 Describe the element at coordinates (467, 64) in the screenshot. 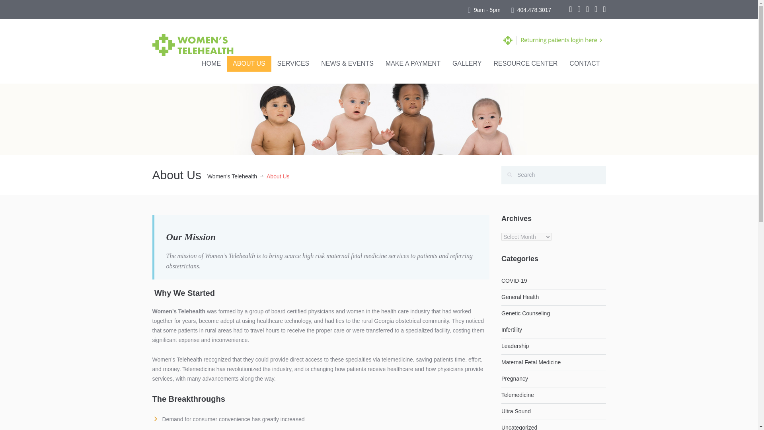

I see `GALLERY` at that location.